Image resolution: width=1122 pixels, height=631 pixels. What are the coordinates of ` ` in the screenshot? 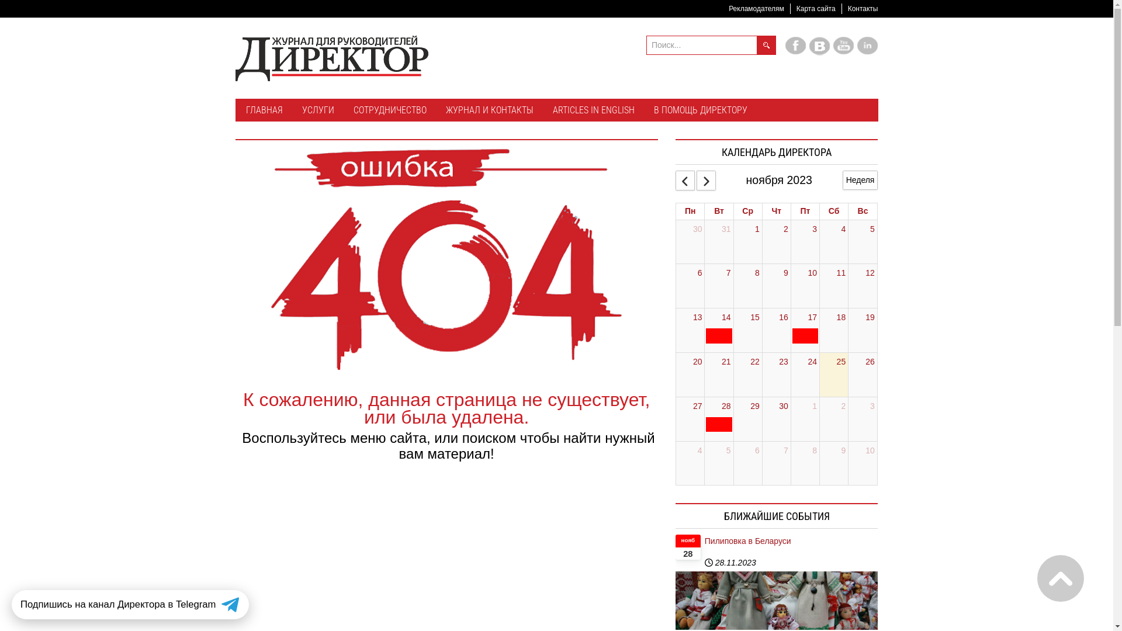 It's located at (805, 336).